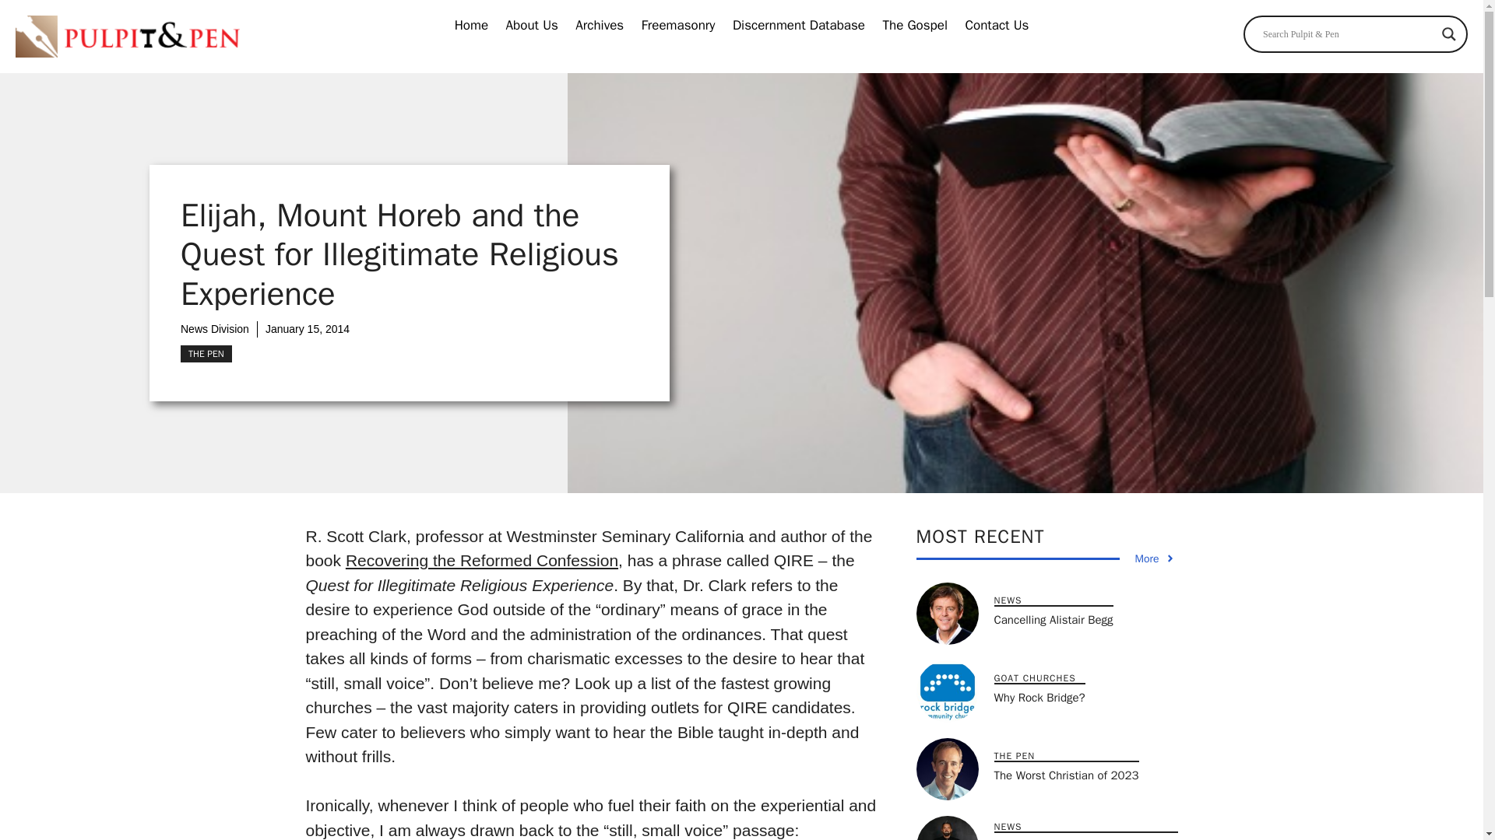 The height and width of the screenshot is (840, 1495). I want to click on pplogo-3, so click(127, 37).